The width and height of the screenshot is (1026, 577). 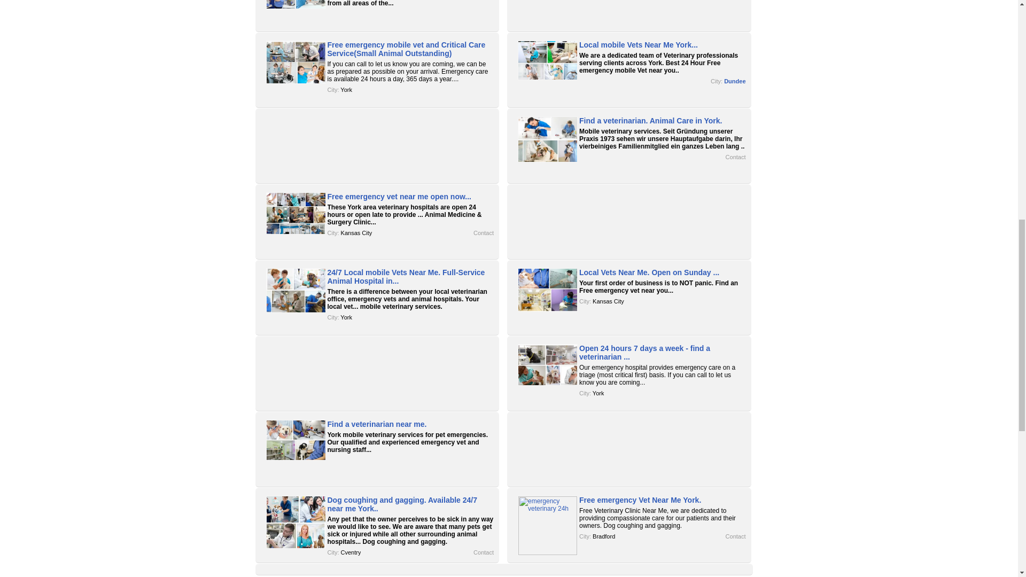 What do you see at coordinates (598, 393) in the screenshot?
I see `York` at bounding box center [598, 393].